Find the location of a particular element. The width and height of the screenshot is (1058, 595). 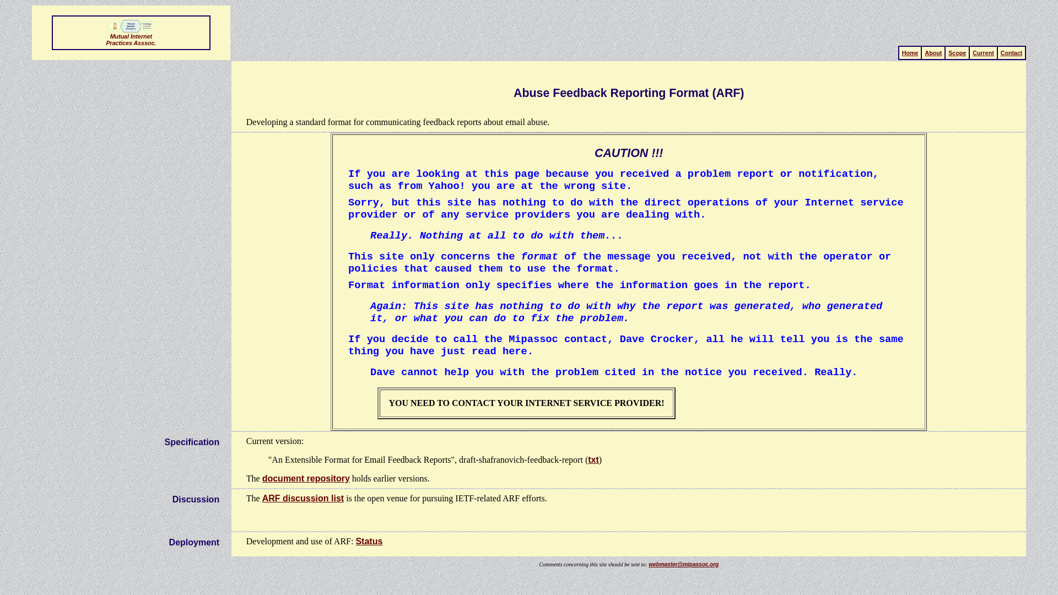

Status is located at coordinates (369, 541).